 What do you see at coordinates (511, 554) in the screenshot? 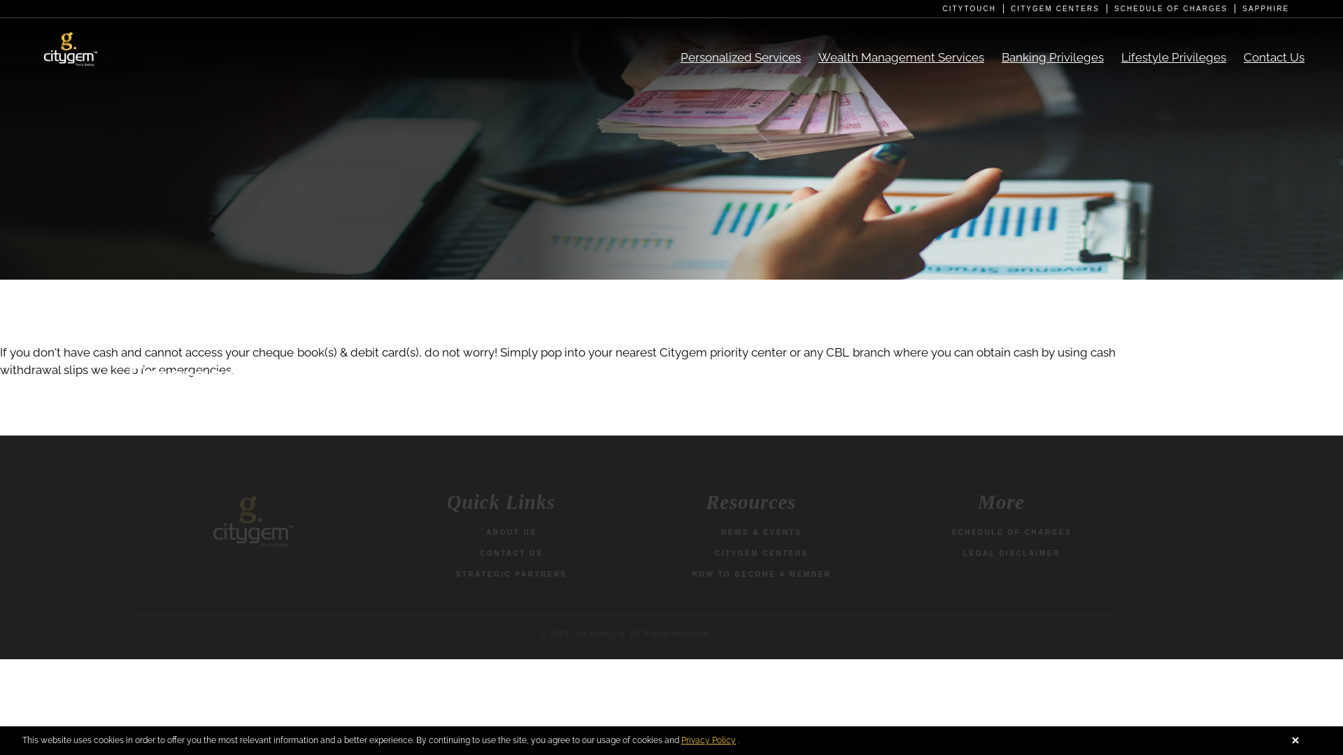
I see `CONTACT US` at bounding box center [511, 554].